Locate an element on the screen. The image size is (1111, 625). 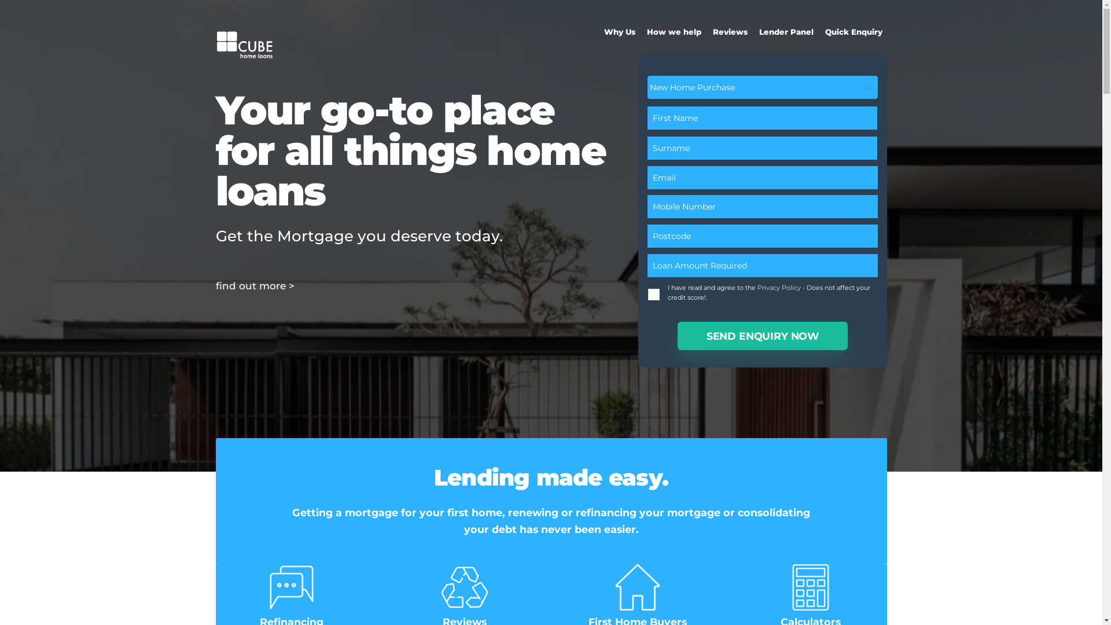
Cube Home Loans is located at coordinates (244, 58).